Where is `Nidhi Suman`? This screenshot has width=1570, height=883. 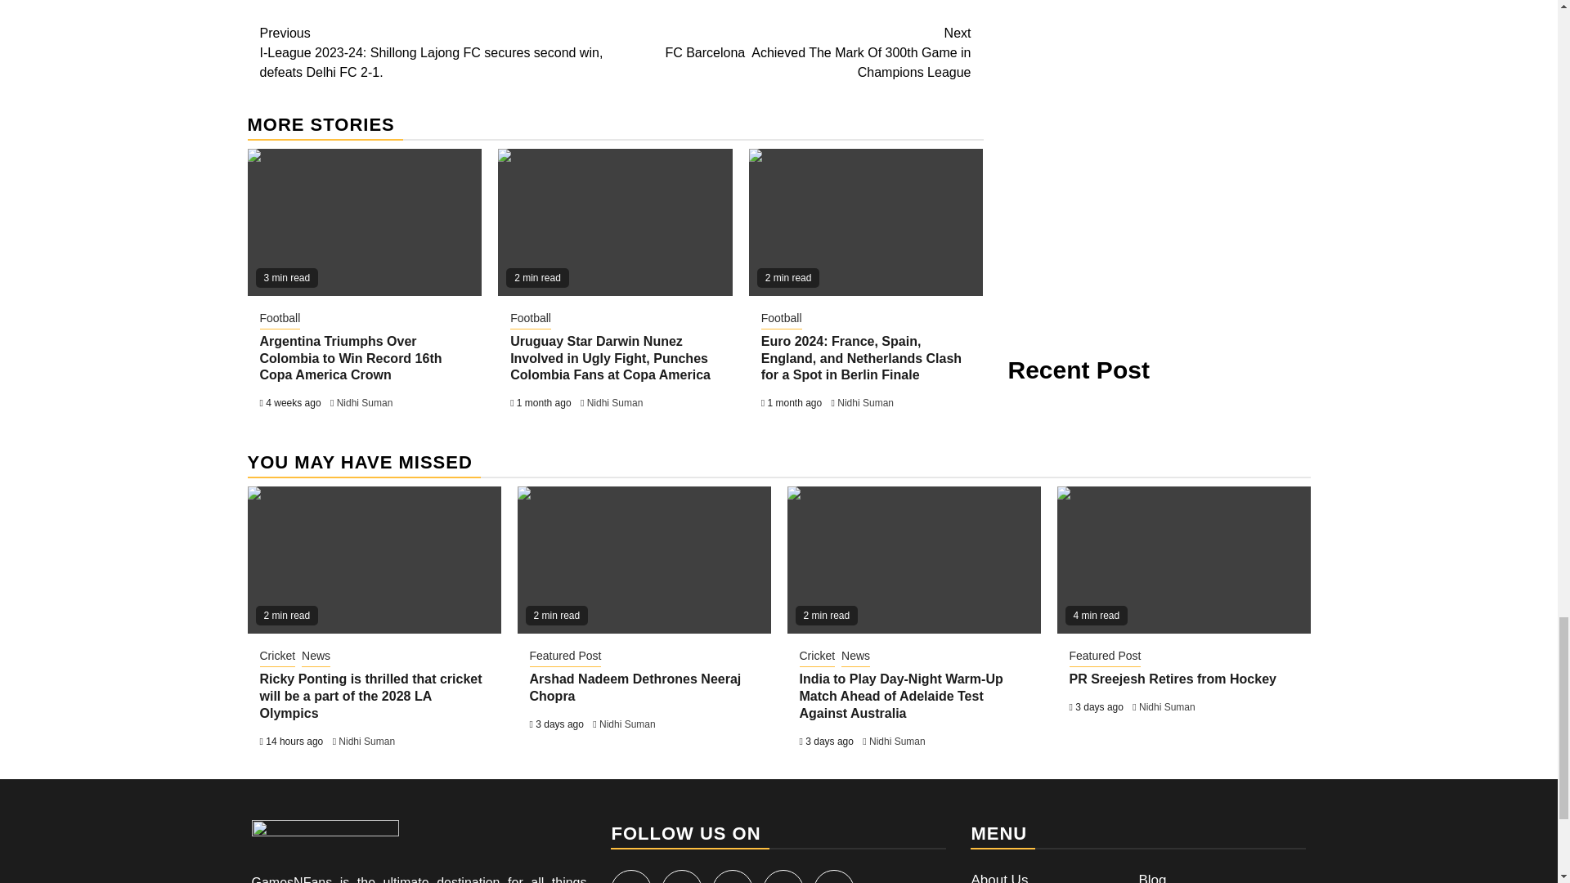 Nidhi Suman is located at coordinates (365, 403).